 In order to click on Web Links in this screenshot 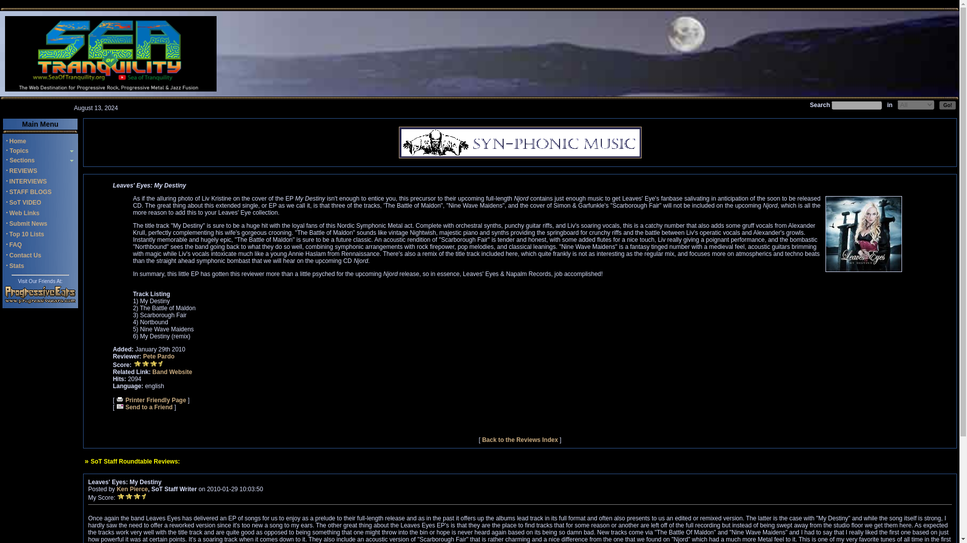, I will do `click(24, 213)`.